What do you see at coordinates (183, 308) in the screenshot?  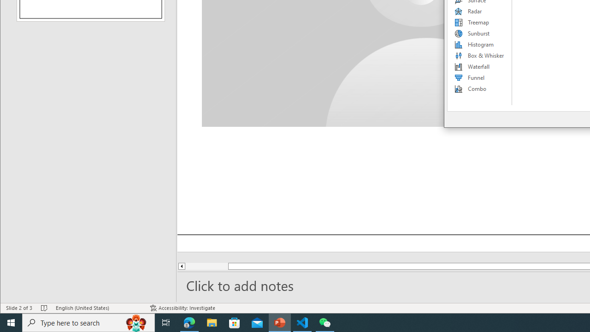 I see `Accessibility Checker Accessibility: Investigate` at bounding box center [183, 308].